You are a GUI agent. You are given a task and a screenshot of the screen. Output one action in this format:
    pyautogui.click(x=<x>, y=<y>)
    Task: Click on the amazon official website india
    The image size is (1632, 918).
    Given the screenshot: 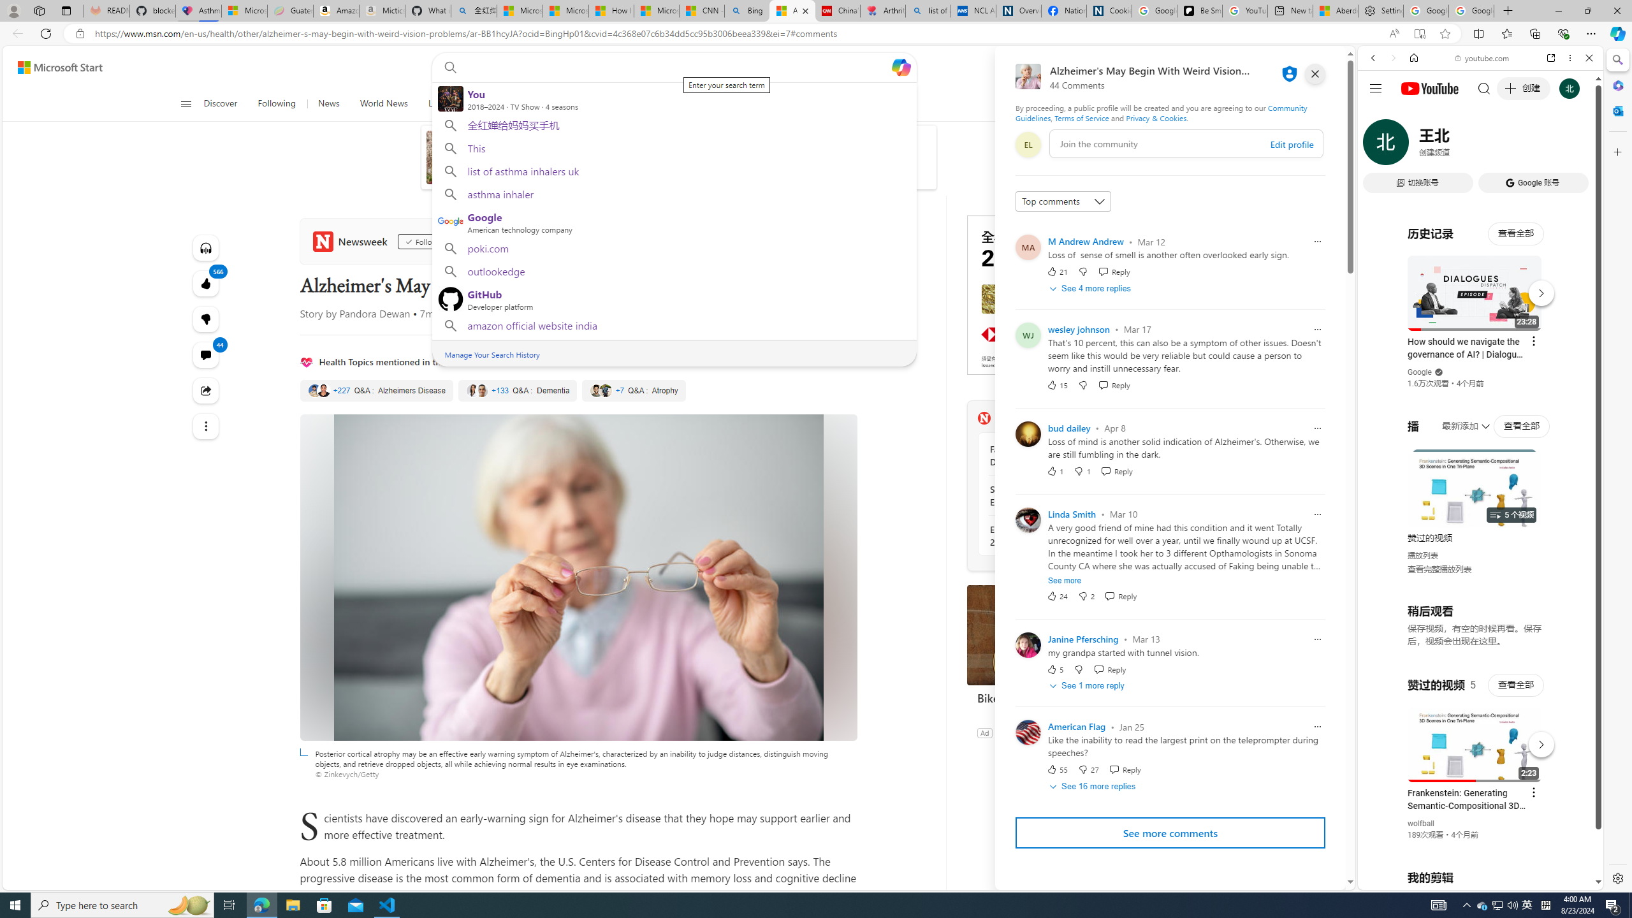 What is the action you would take?
    pyautogui.click(x=673, y=328)
    